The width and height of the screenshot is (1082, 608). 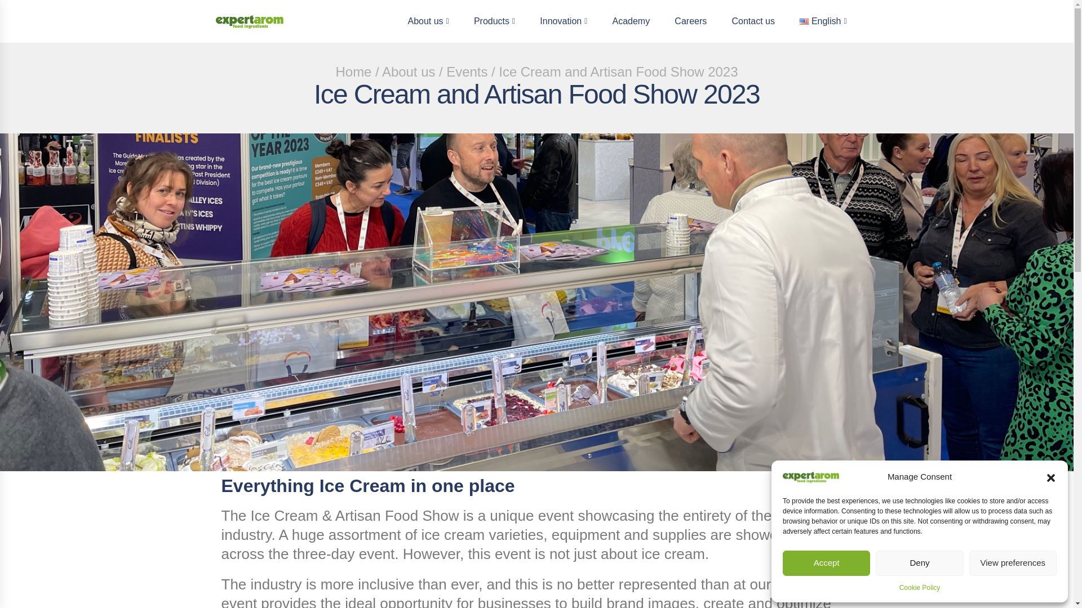 I want to click on Cookie Policy, so click(x=920, y=588).